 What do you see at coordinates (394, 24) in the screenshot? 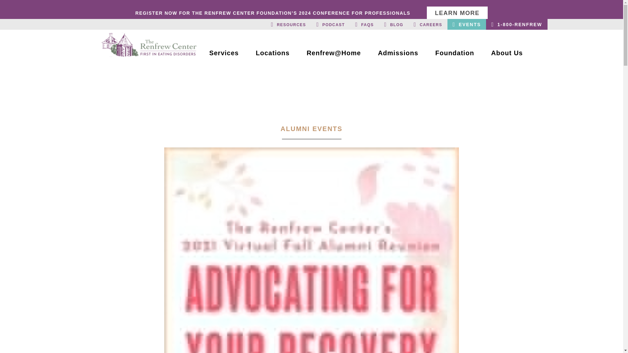
I see `BLOG` at bounding box center [394, 24].